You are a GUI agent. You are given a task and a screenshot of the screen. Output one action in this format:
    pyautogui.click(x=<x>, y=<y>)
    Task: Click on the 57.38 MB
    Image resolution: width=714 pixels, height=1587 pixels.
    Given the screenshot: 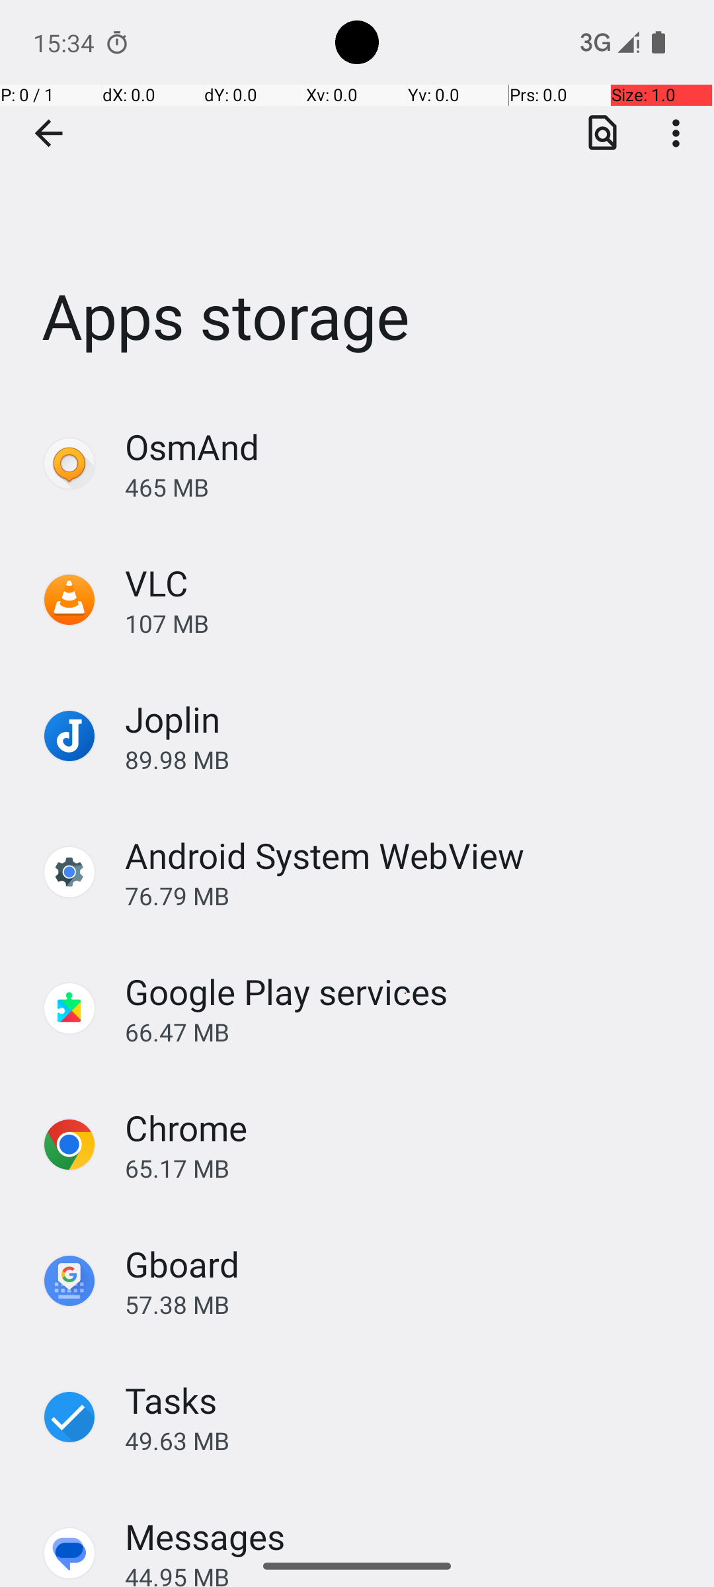 What is the action you would take?
    pyautogui.click(x=406, y=1304)
    